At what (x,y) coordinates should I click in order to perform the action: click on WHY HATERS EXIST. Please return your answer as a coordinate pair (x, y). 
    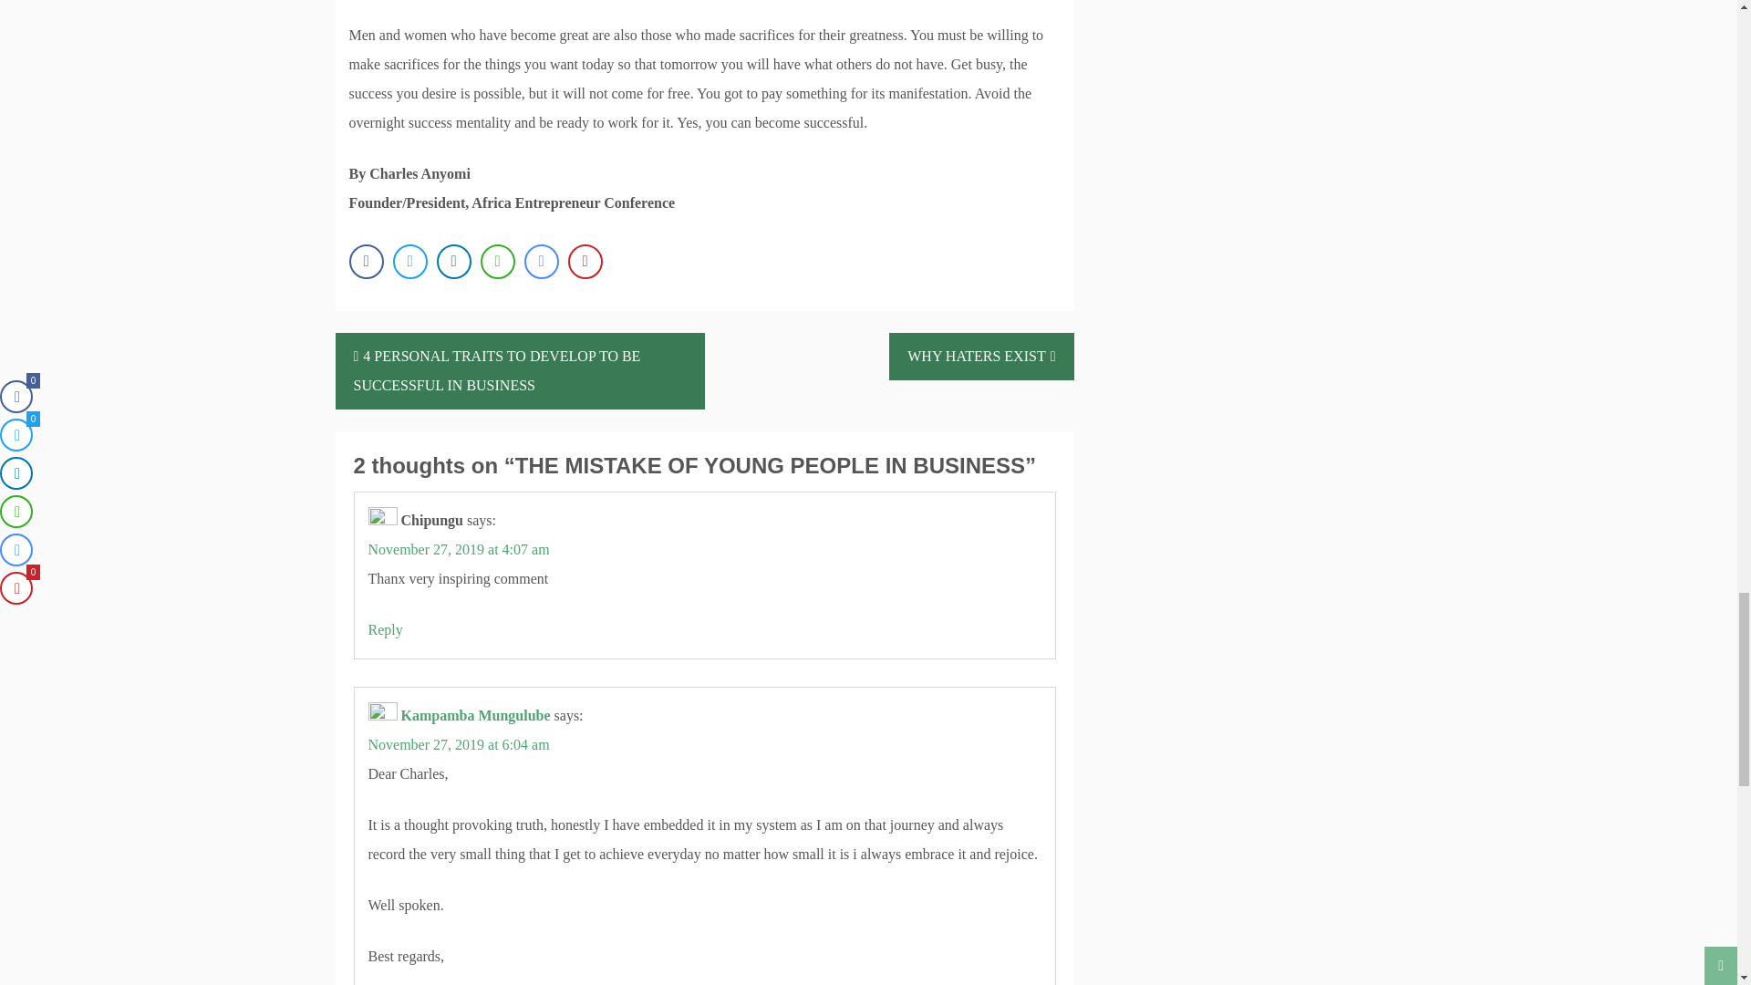
    Looking at the image, I should click on (981, 356).